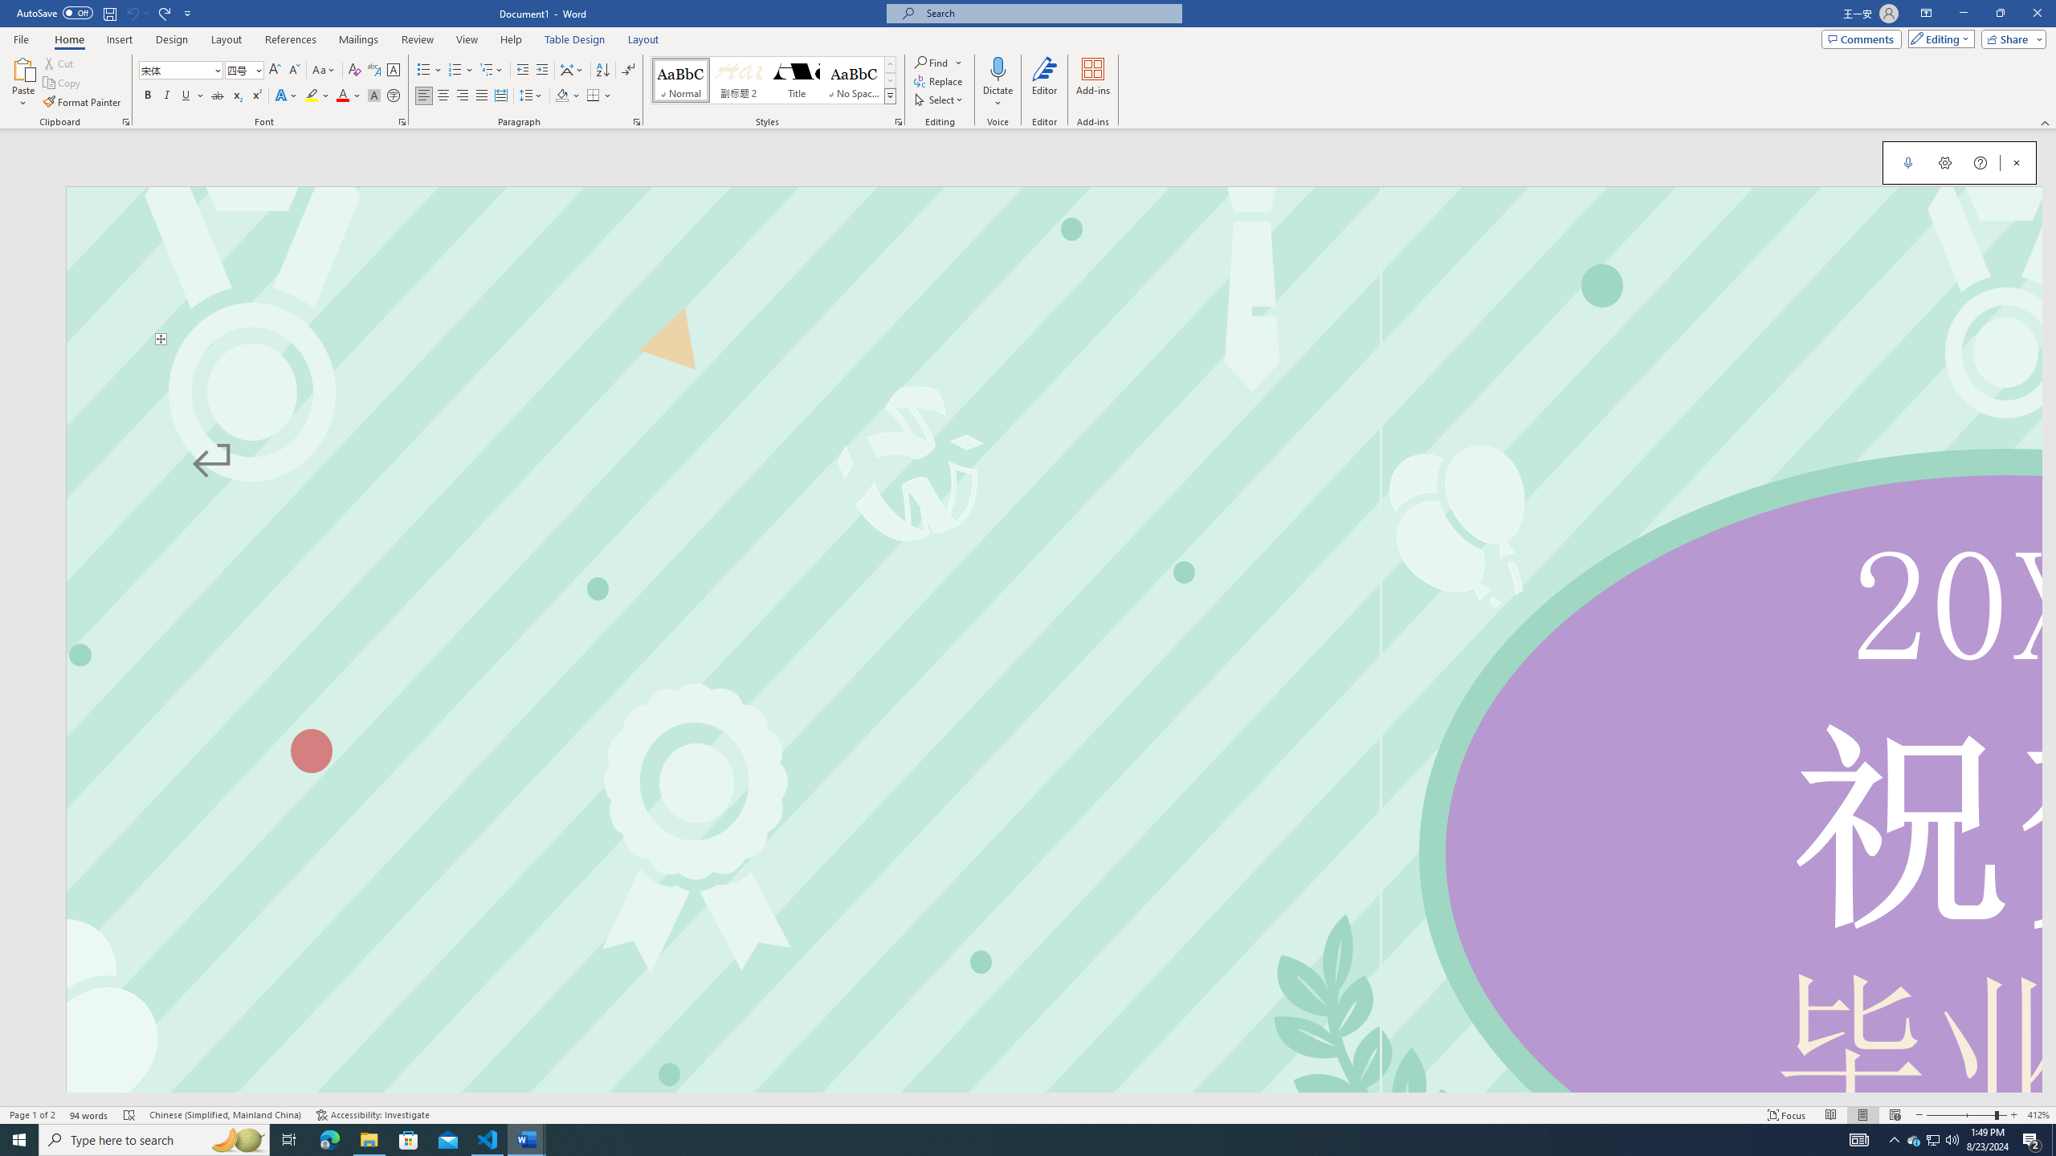  I want to click on Dictate, so click(997, 68).